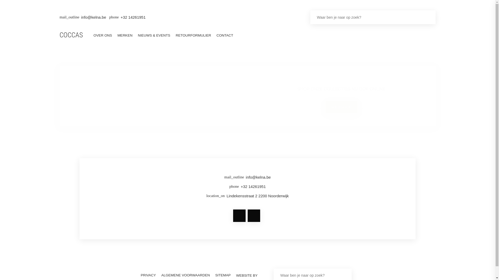 The image size is (499, 280). I want to click on mail_outline
info@kelna.be, so click(247, 178).